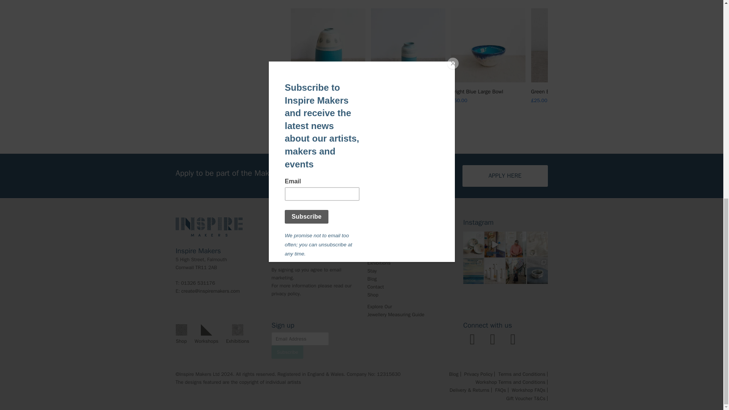 This screenshot has height=410, width=729. Describe the element at coordinates (209, 227) in the screenshot. I see `Inspire Makers Logo-footer` at that location.